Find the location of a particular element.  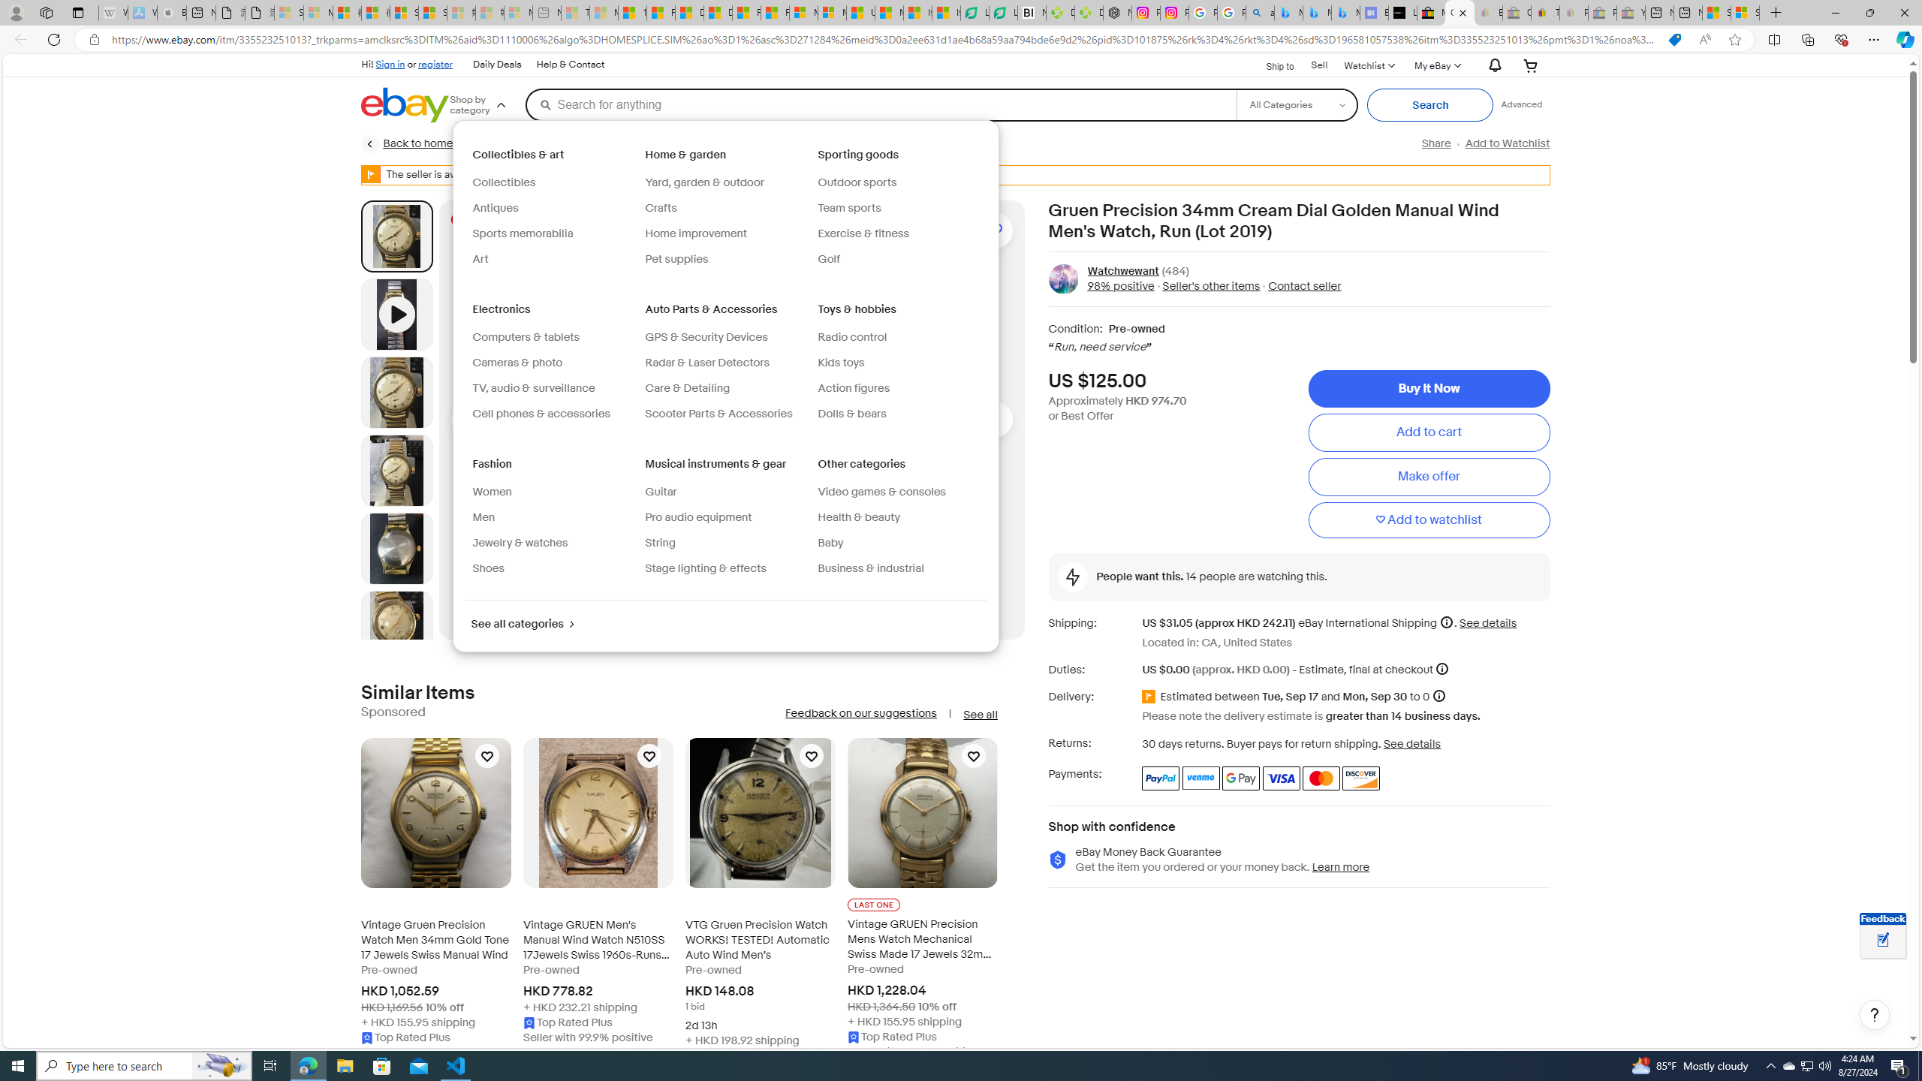

Action figures is located at coordinates (853, 388).